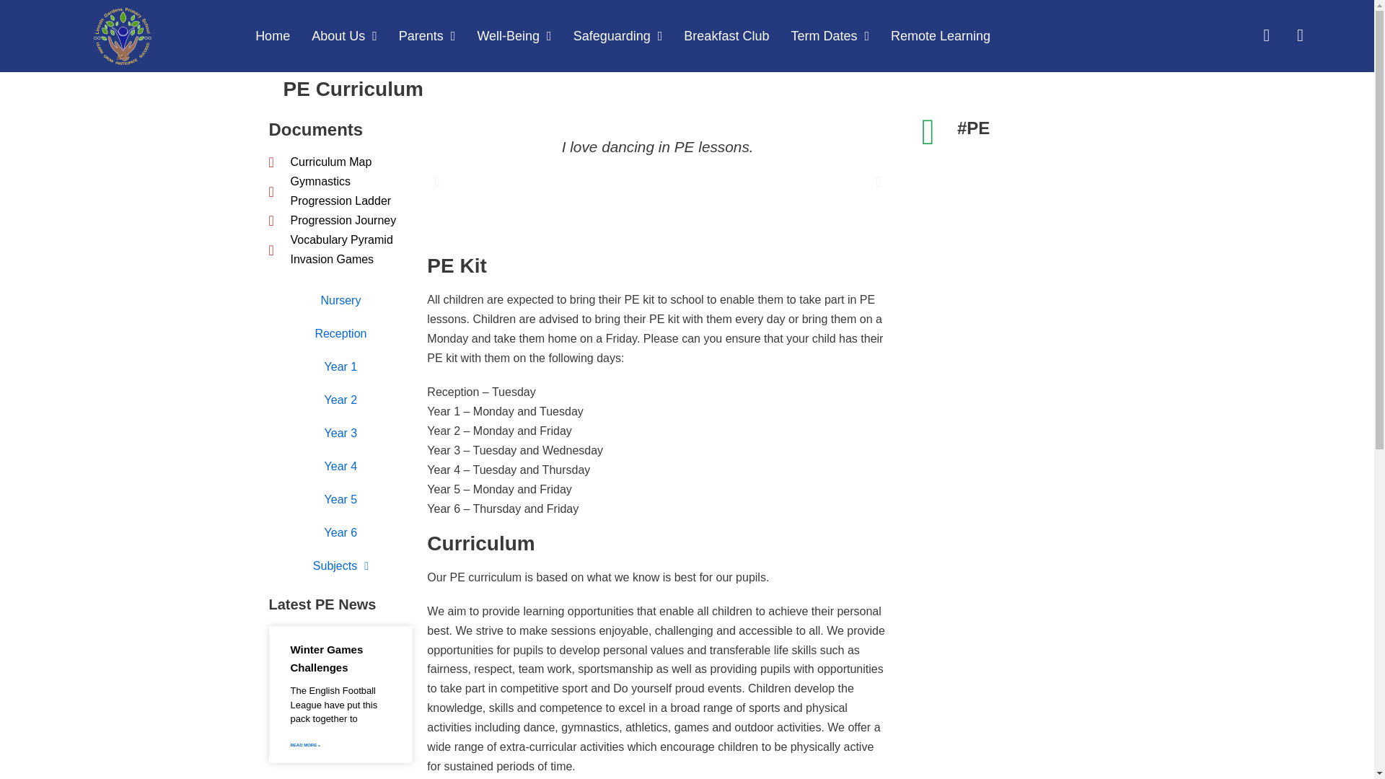 The height and width of the screenshot is (779, 1385). Describe the element at coordinates (273, 35) in the screenshot. I see `Home` at that location.